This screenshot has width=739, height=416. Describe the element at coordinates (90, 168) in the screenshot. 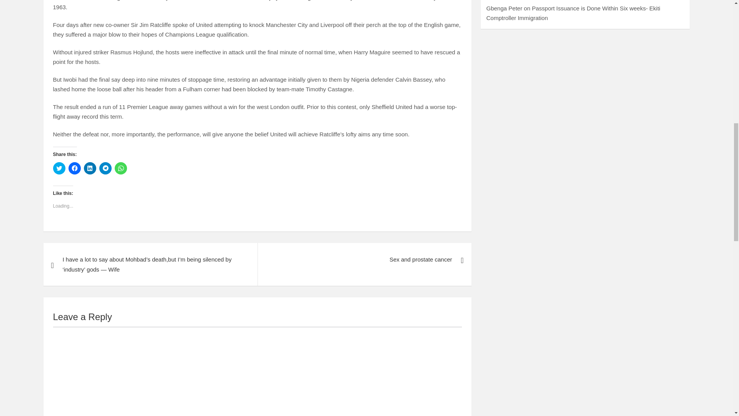

I see `Click to share on LinkedIn` at that location.